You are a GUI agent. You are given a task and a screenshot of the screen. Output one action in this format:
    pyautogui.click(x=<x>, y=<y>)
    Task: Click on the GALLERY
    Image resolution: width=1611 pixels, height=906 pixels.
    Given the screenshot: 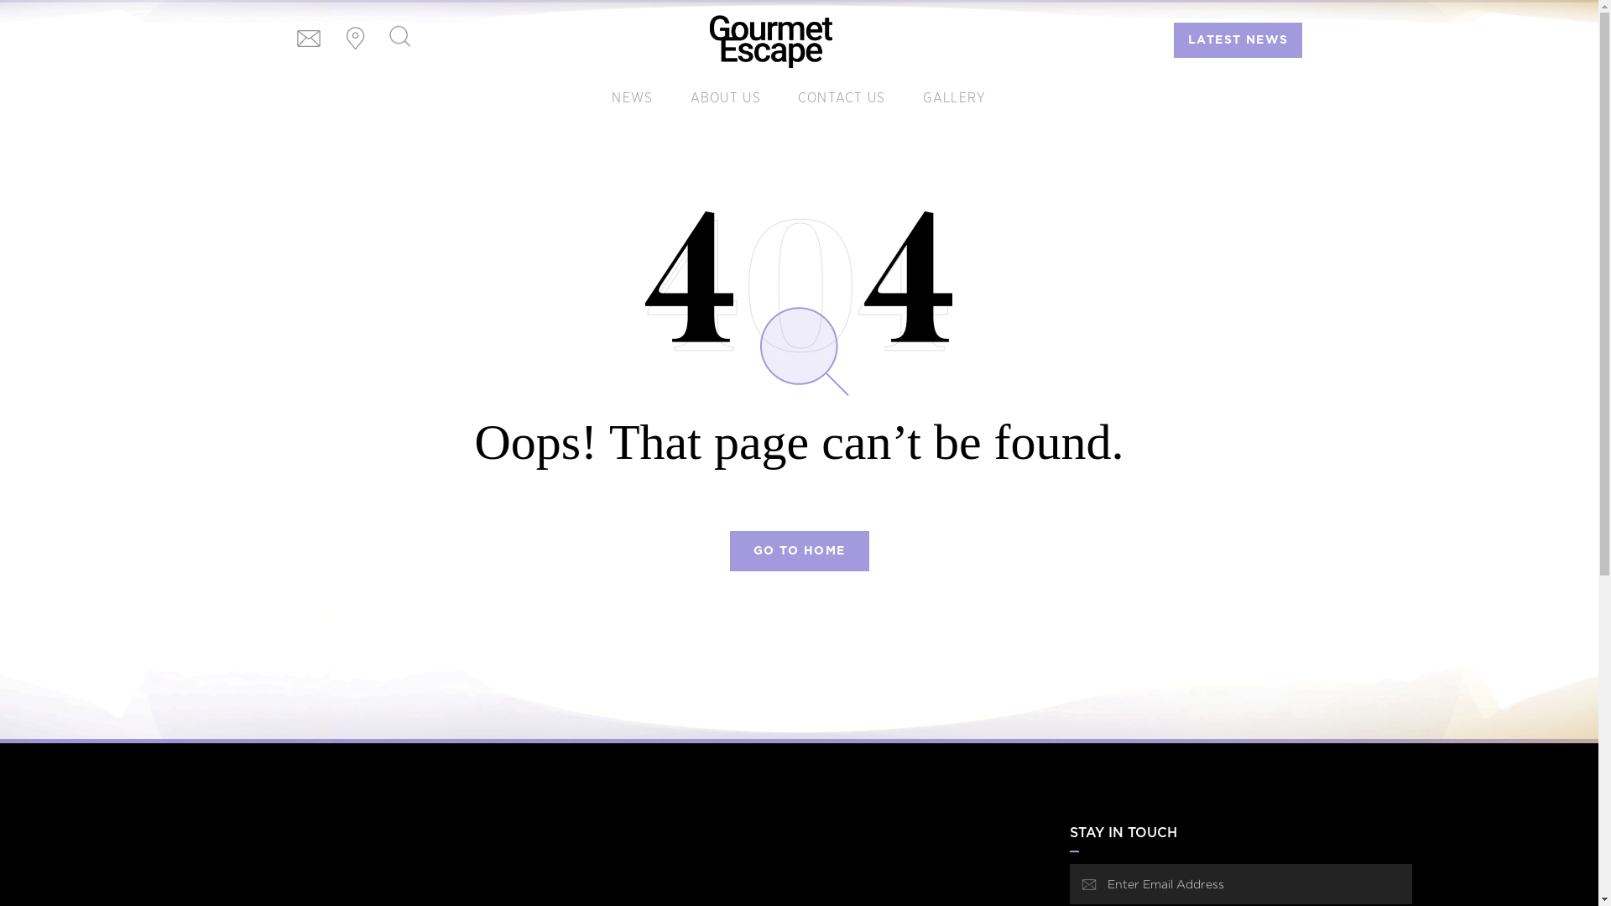 What is the action you would take?
    pyautogui.click(x=955, y=98)
    